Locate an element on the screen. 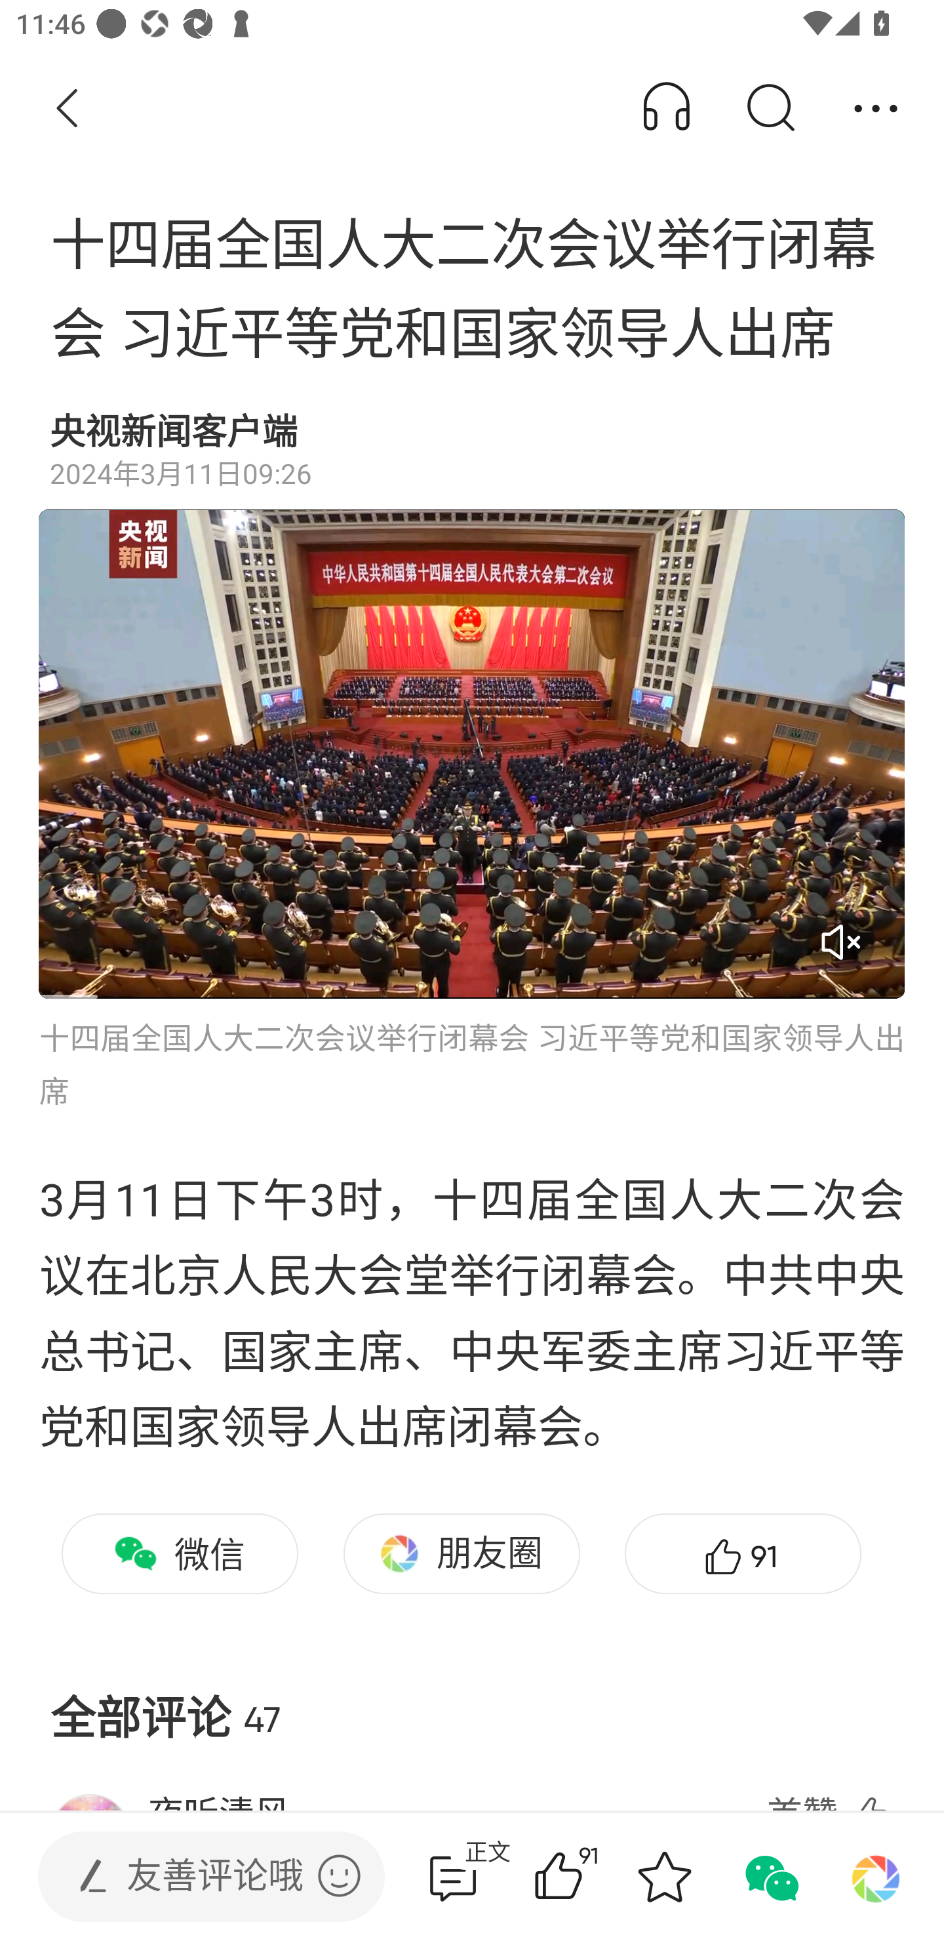 This screenshot has height=1941, width=944. 47评论  正文 正文 is located at coordinates (453, 1877).